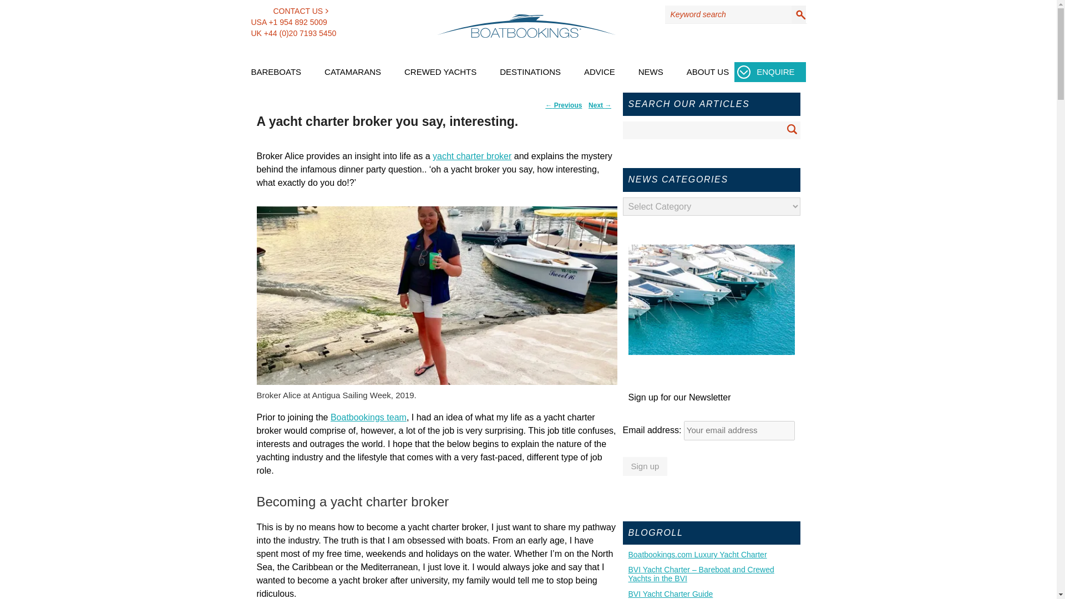  I want to click on Leading Worldwide Yacht Charter Agent, so click(711, 555).